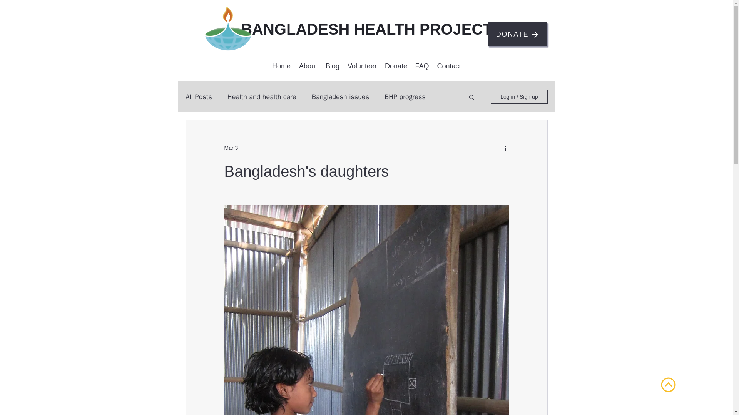  I want to click on Donate, so click(396, 66).